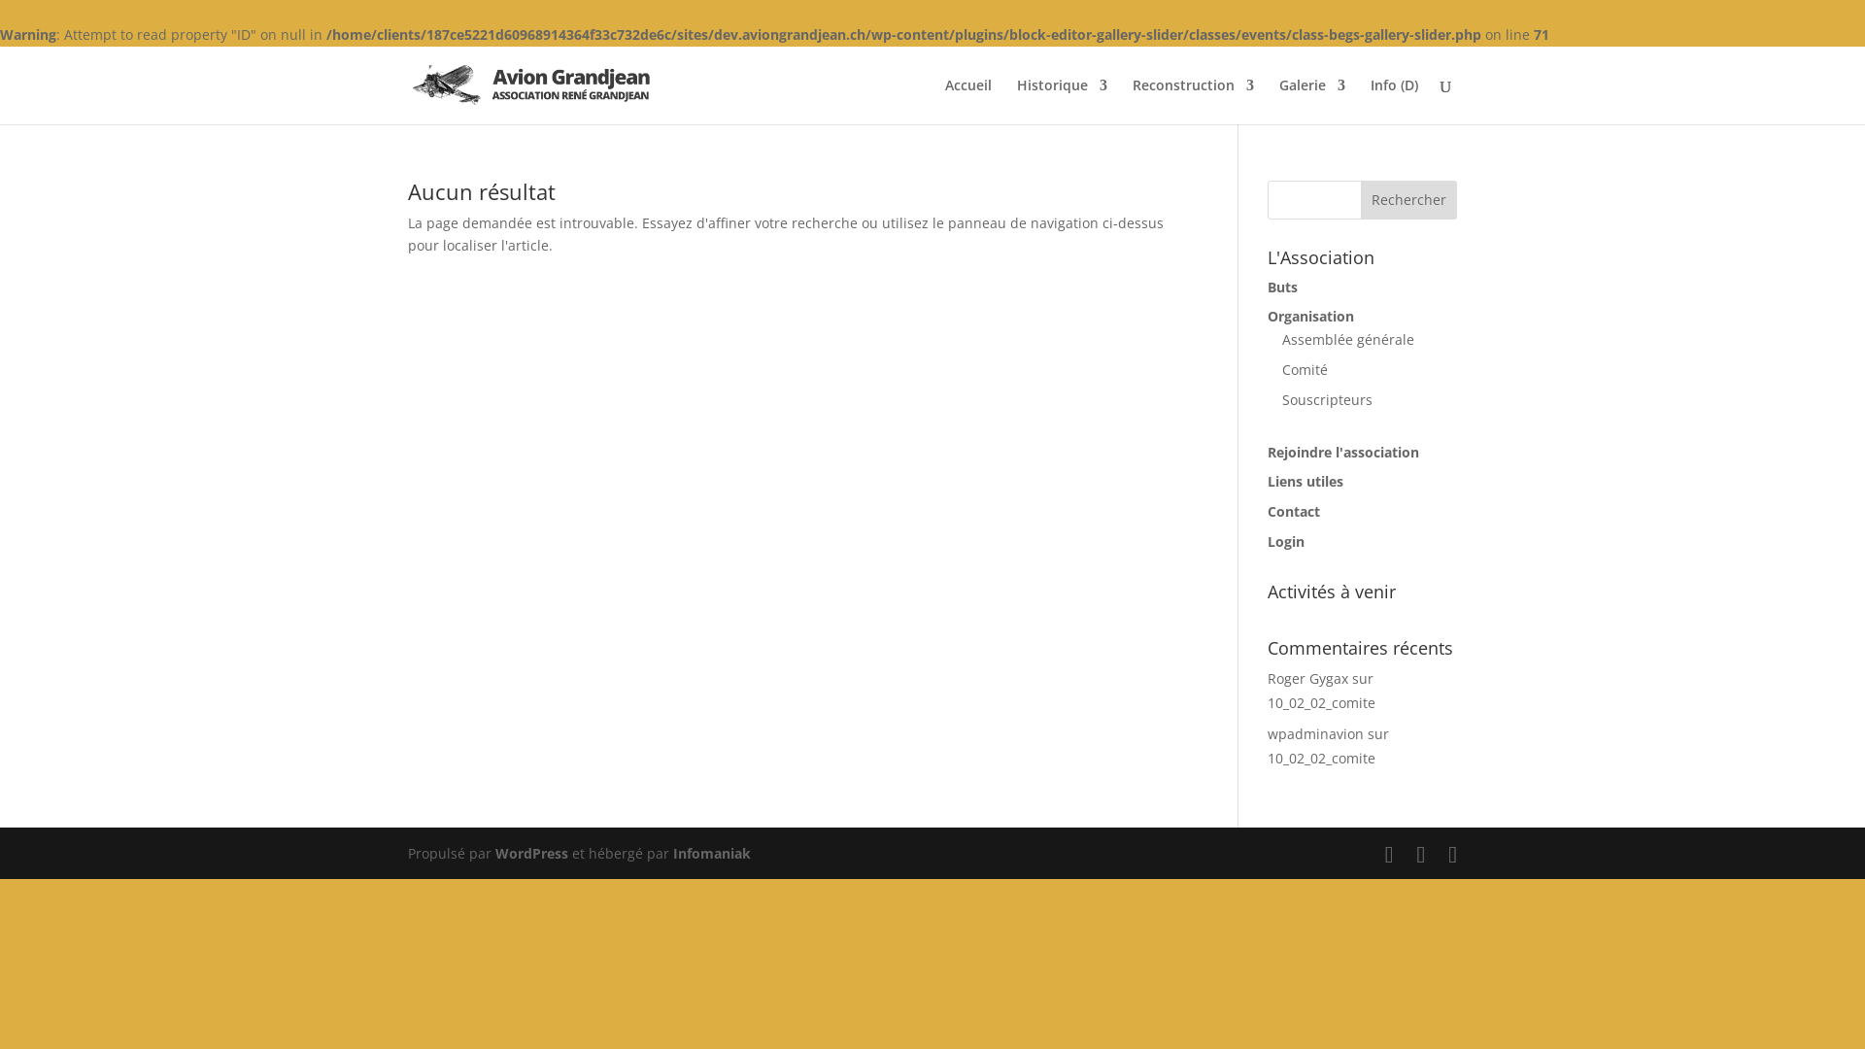 This screenshot has height=1049, width=1865. Describe the element at coordinates (1063, 101) in the screenshot. I see `Historique` at that location.